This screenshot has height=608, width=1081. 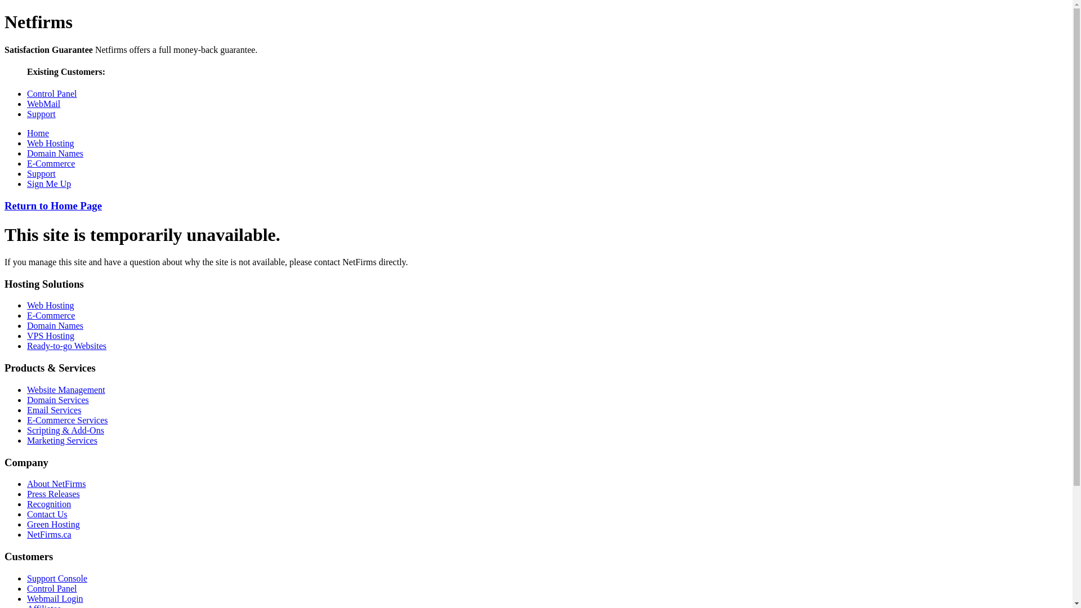 What do you see at coordinates (51, 163) in the screenshot?
I see `E-Commerce` at bounding box center [51, 163].